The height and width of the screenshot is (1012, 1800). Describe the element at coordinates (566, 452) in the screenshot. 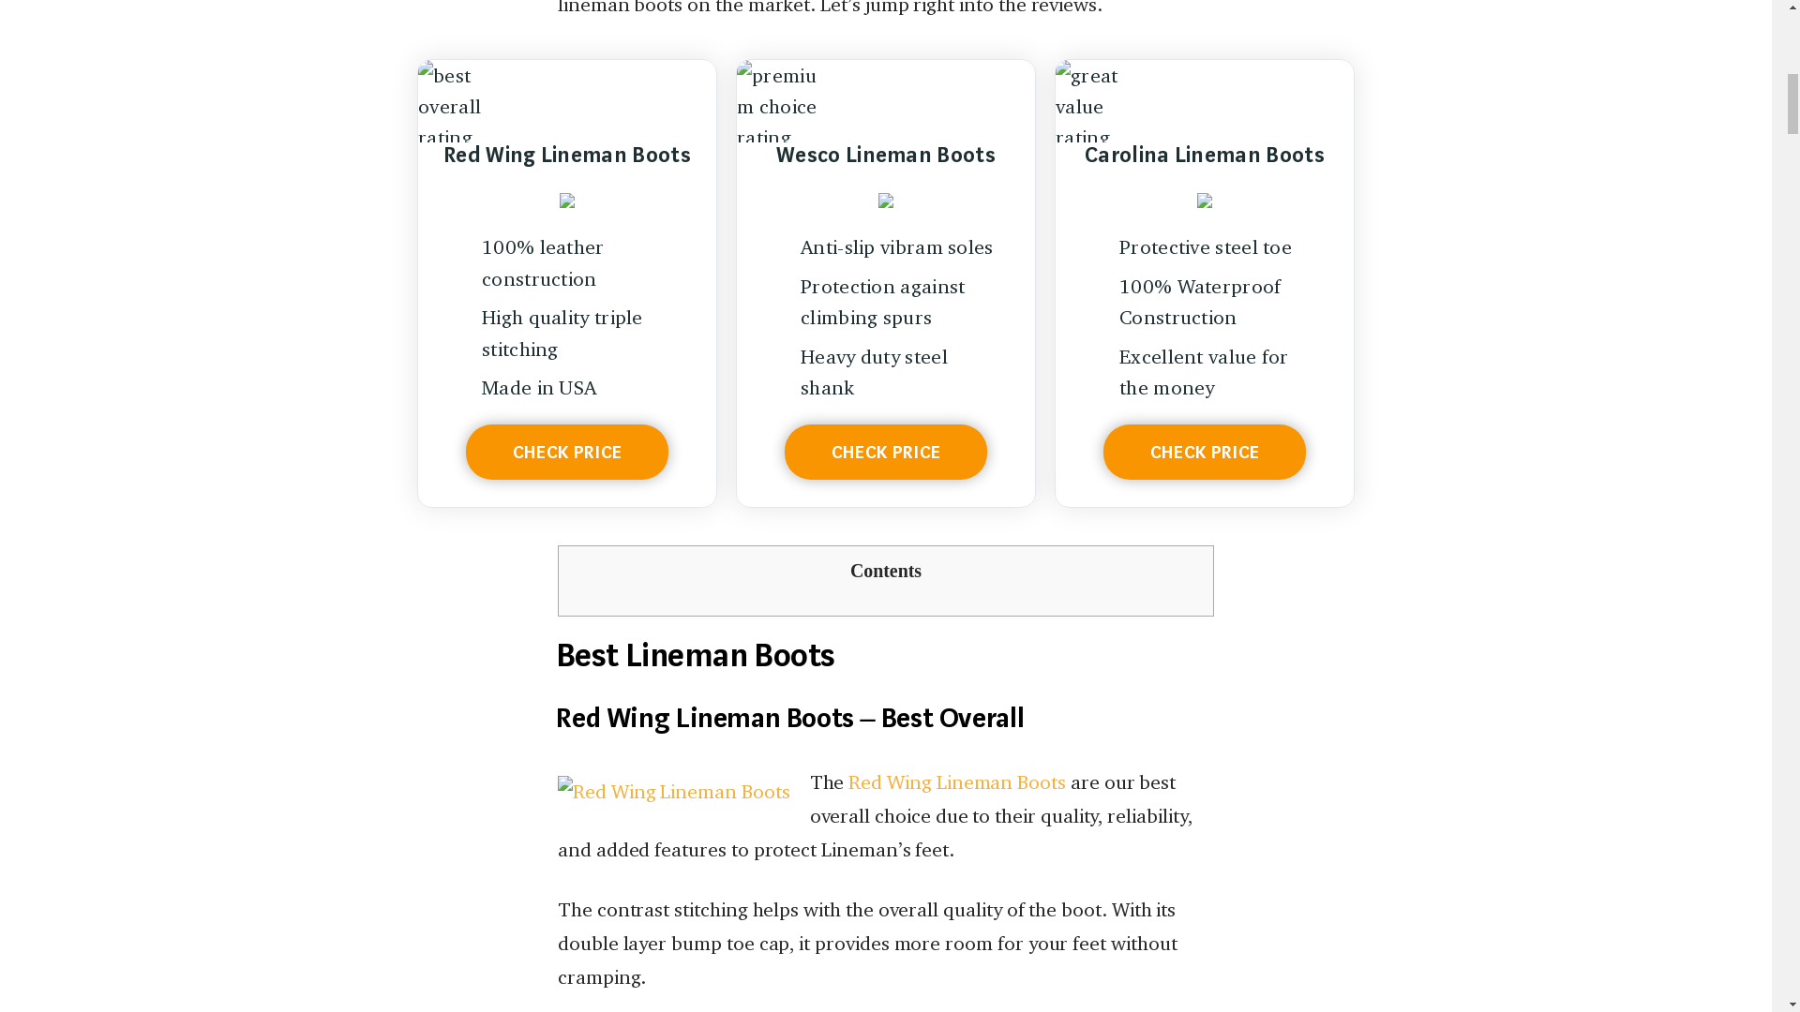

I see `CHECK PRICE` at that location.